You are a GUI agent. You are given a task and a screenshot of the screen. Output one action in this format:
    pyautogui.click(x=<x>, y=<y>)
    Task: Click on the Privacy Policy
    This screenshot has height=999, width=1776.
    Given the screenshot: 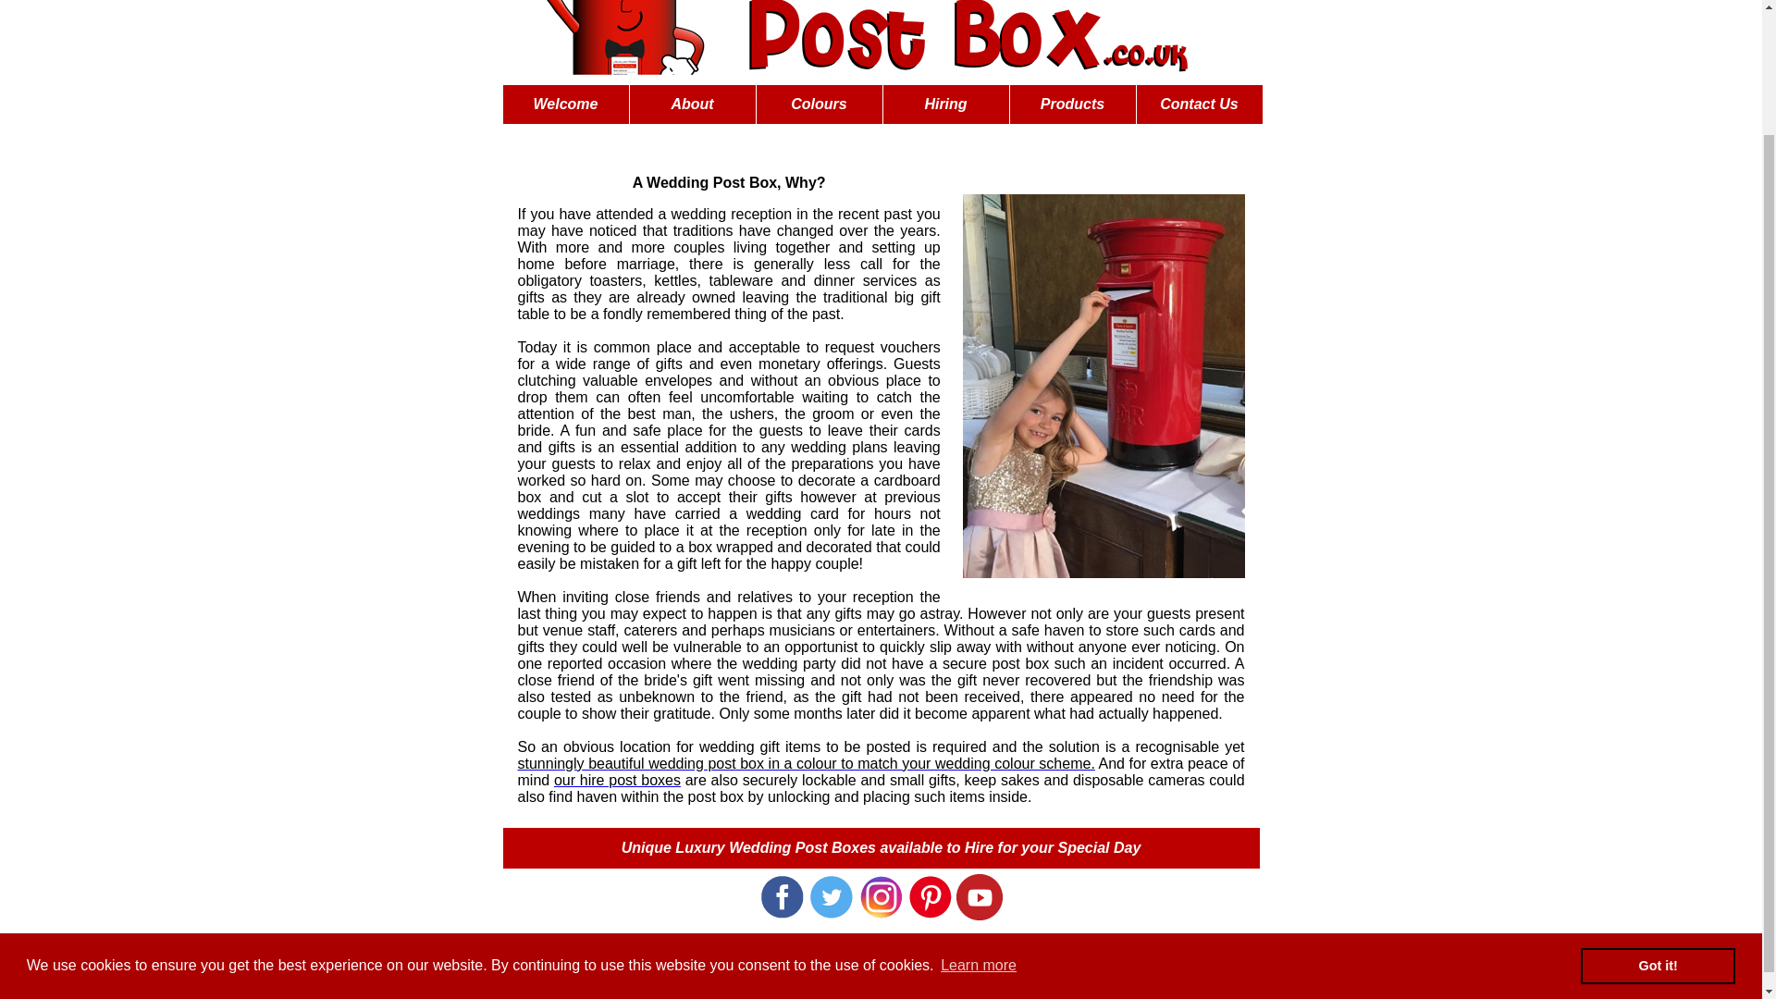 What is the action you would take?
    pyautogui.click(x=881, y=966)
    